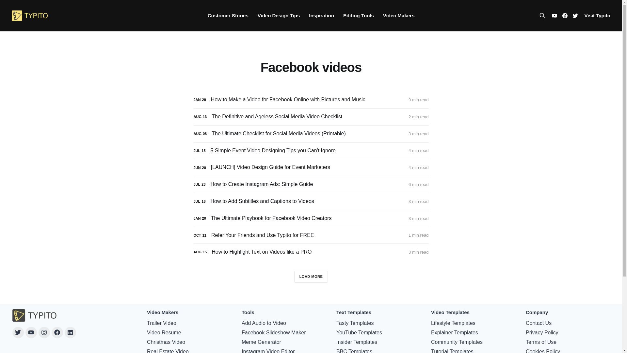  Describe the element at coordinates (321, 15) in the screenshot. I see `Inspiration` at that location.